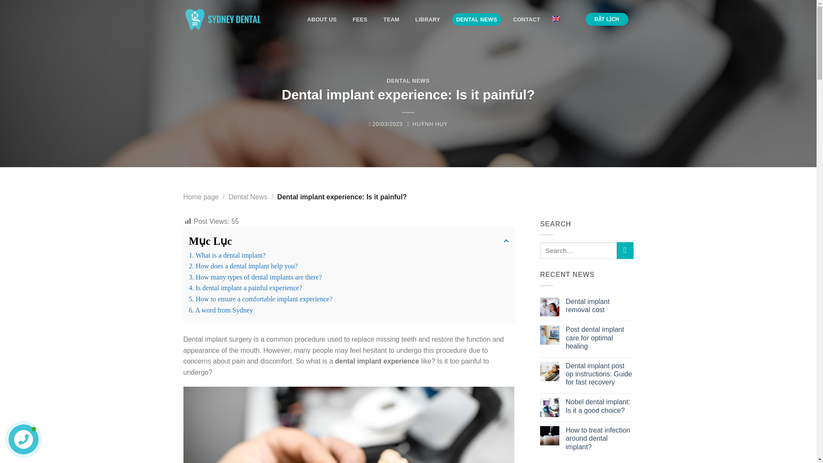 This screenshot has height=463, width=823. I want to click on Dental implant removal cost, so click(600, 306).